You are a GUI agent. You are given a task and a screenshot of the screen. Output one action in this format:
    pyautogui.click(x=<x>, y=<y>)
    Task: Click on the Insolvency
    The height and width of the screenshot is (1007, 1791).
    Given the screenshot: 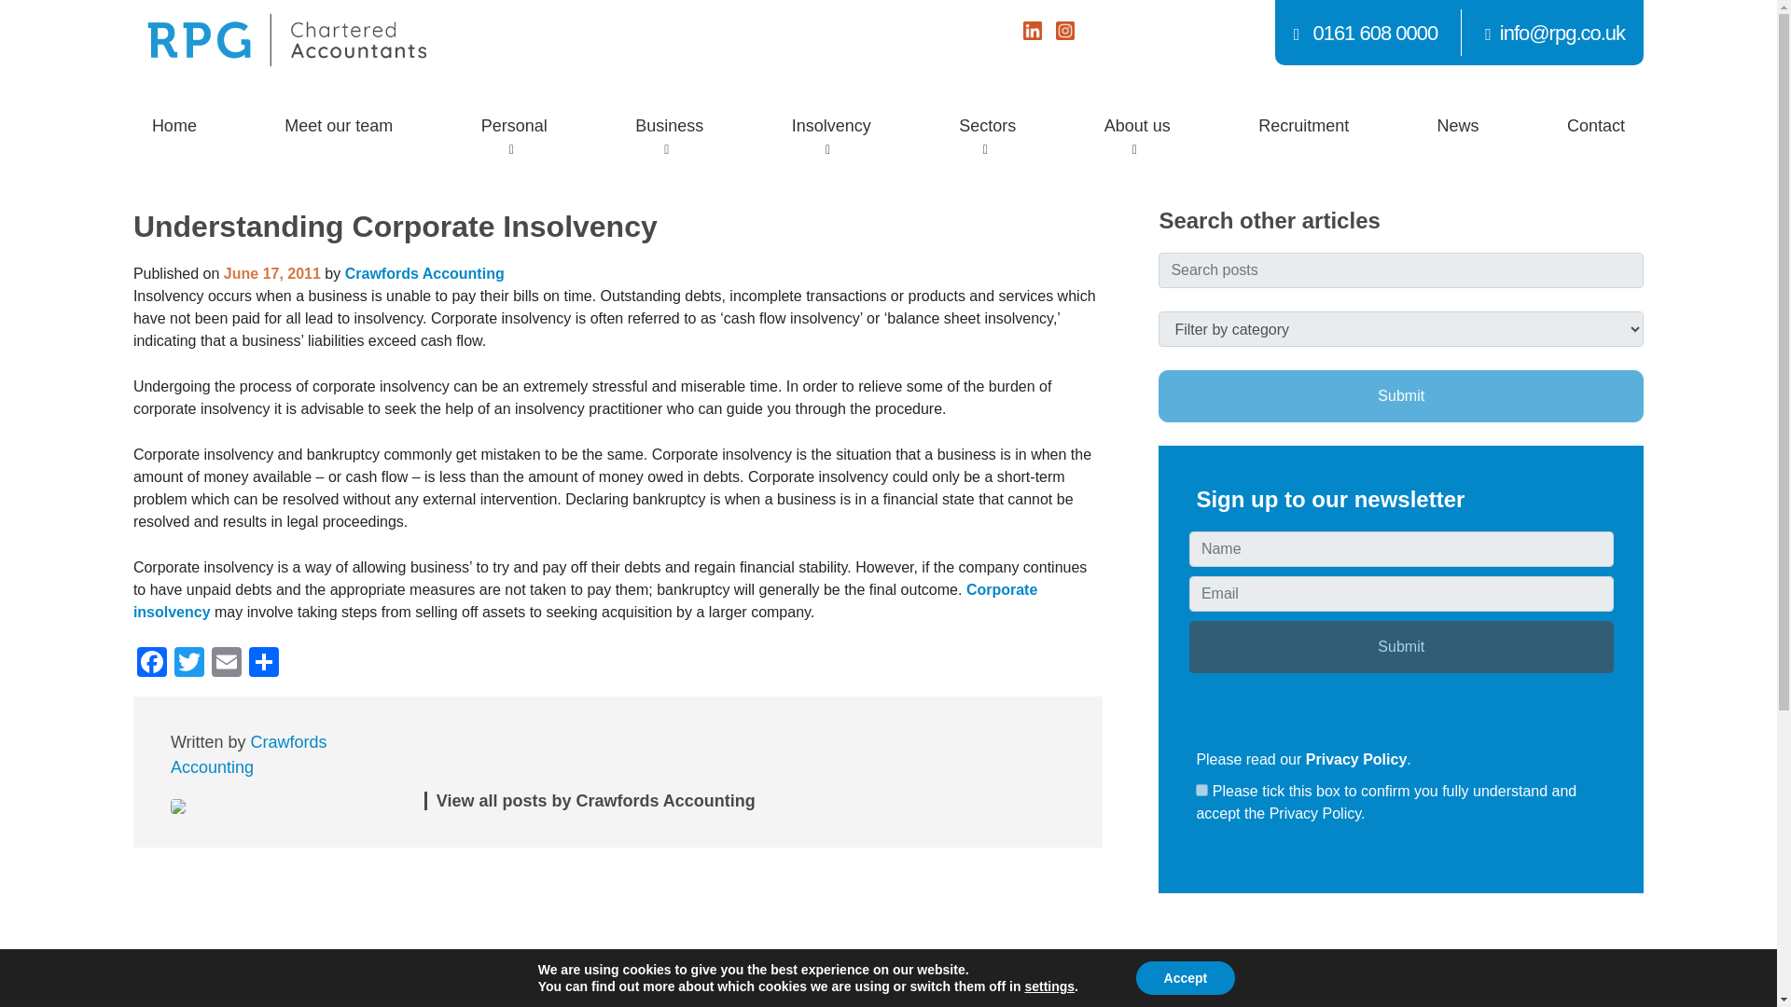 What is the action you would take?
    pyautogui.click(x=832, y=125)
    